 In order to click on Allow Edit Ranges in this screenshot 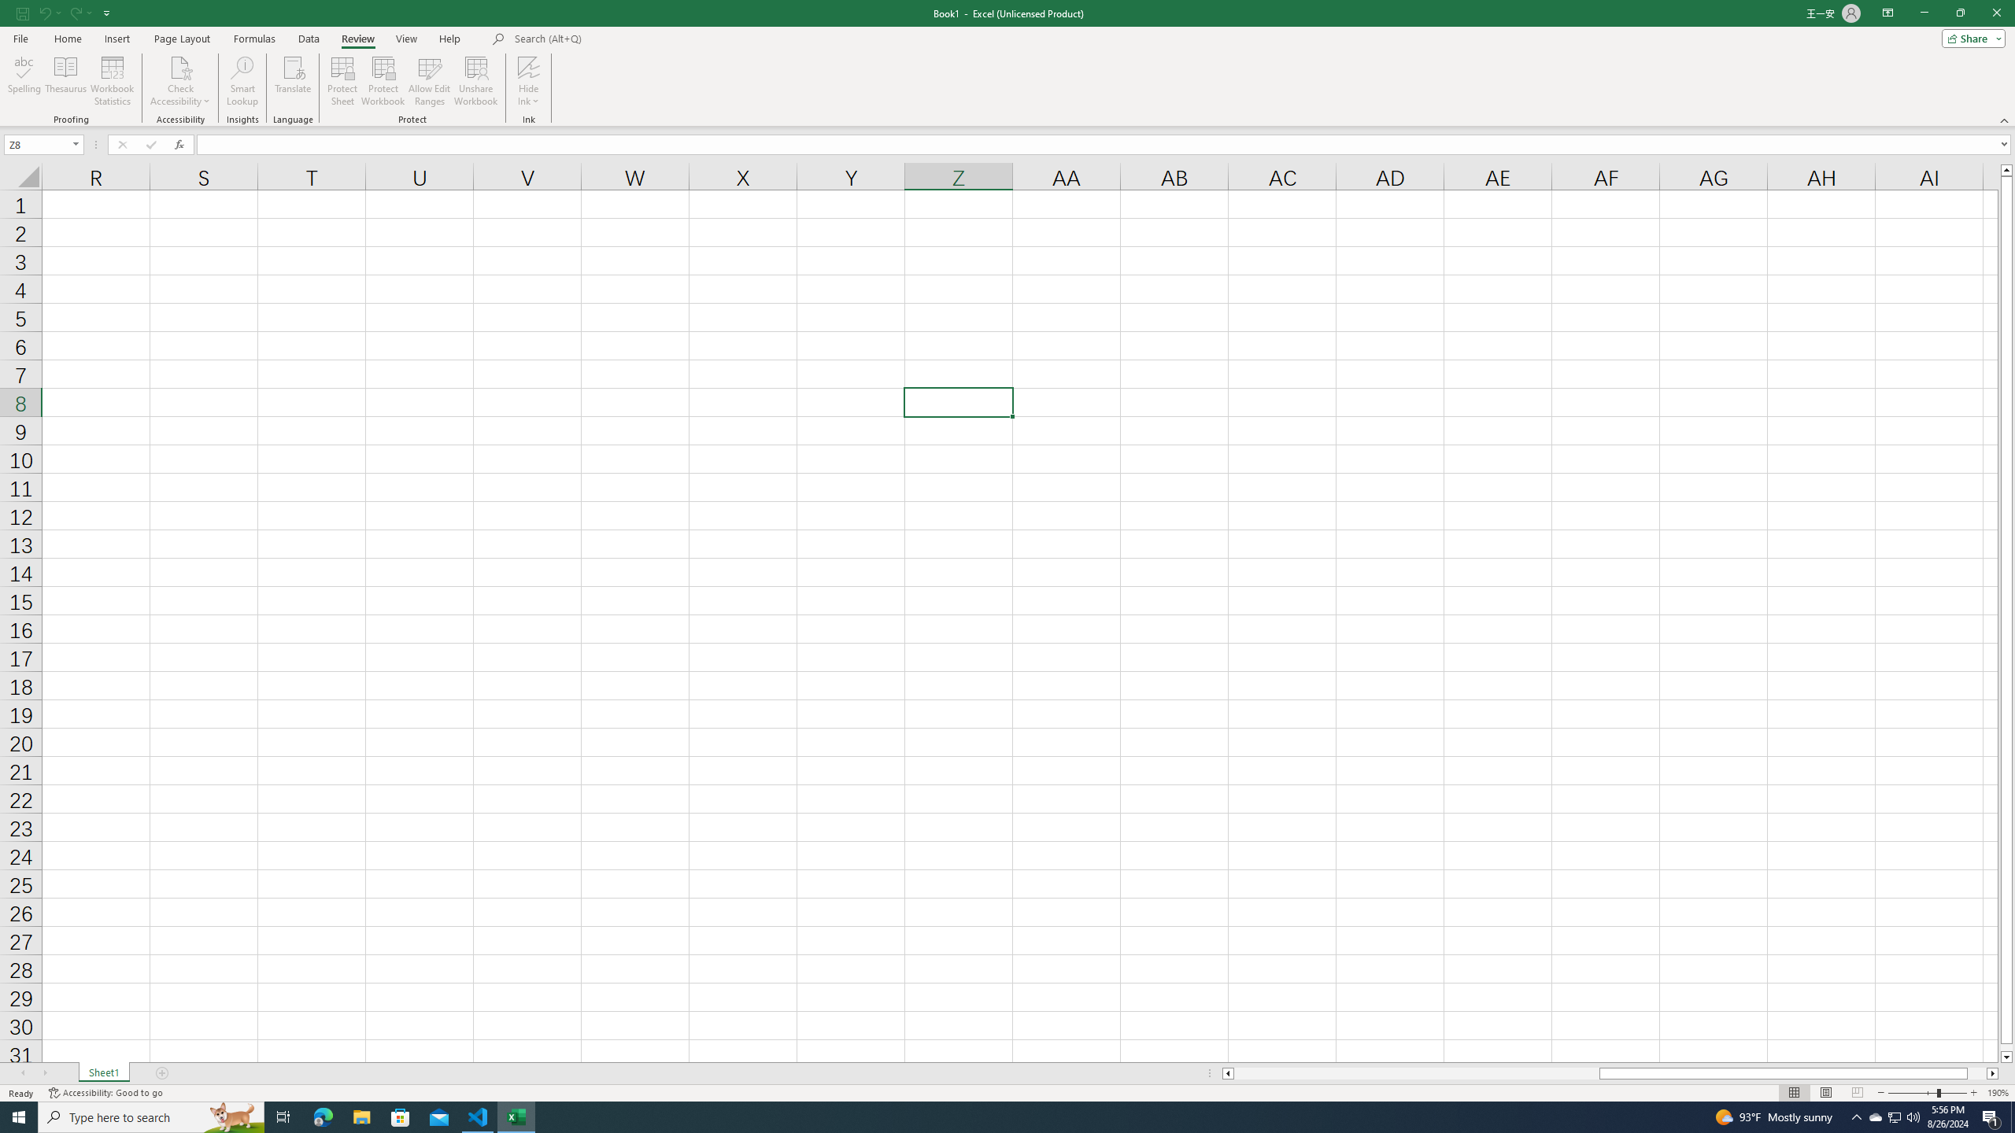, I will do `click(430, 81)`.